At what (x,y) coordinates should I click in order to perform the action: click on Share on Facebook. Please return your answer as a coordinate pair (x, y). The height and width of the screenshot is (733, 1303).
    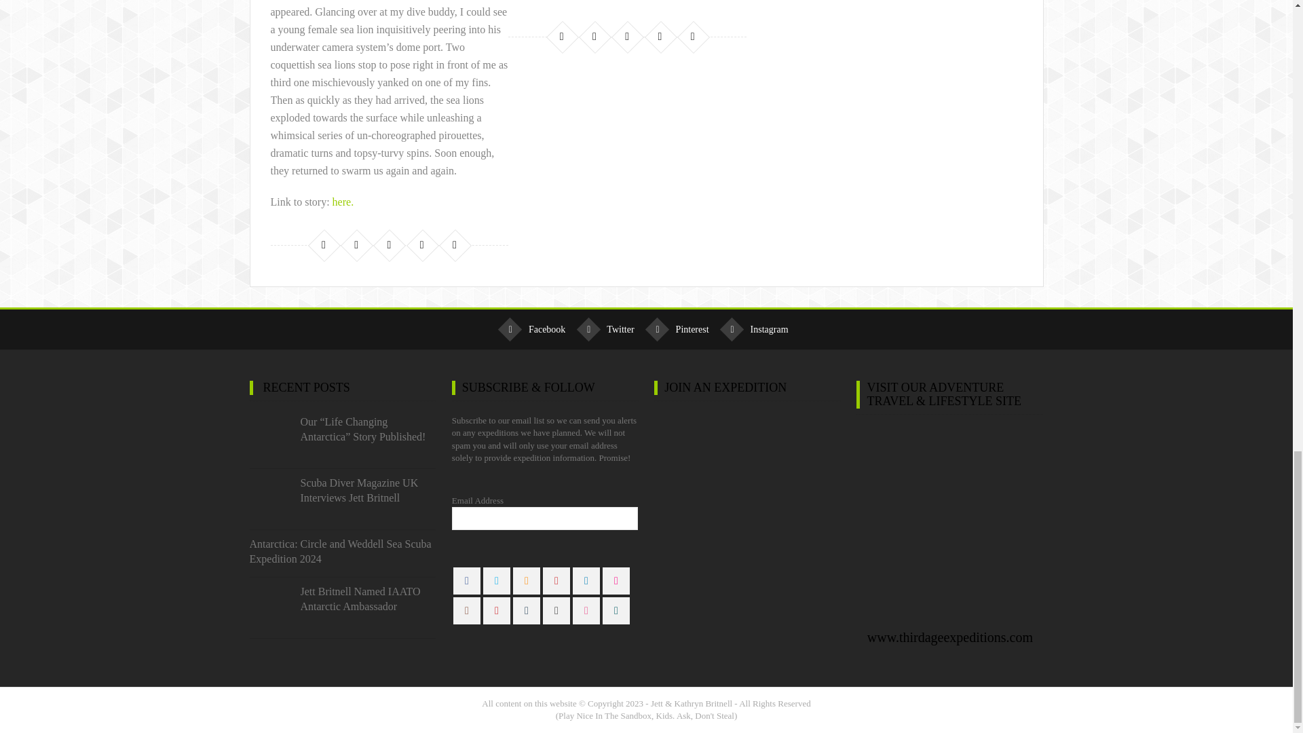
    Looking at the image, I should click on (323, 244).